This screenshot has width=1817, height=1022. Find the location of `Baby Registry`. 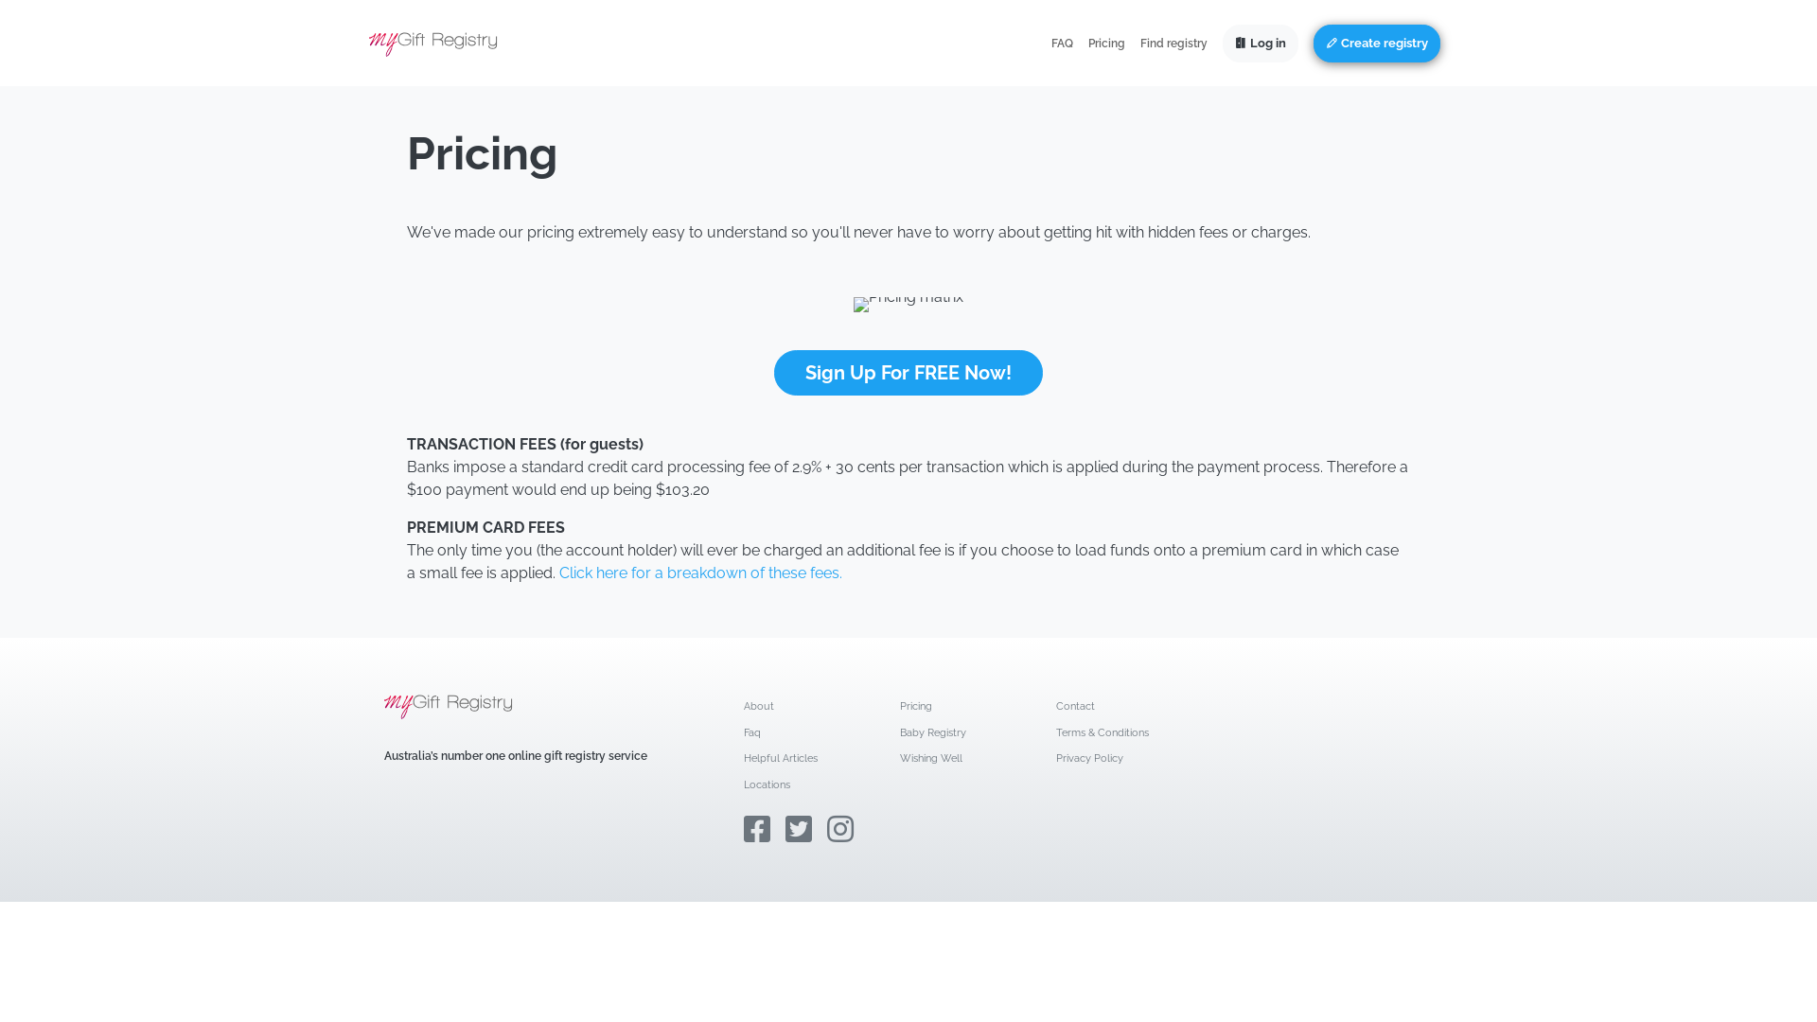

Baby Registry is located at coordinates (933, 732).